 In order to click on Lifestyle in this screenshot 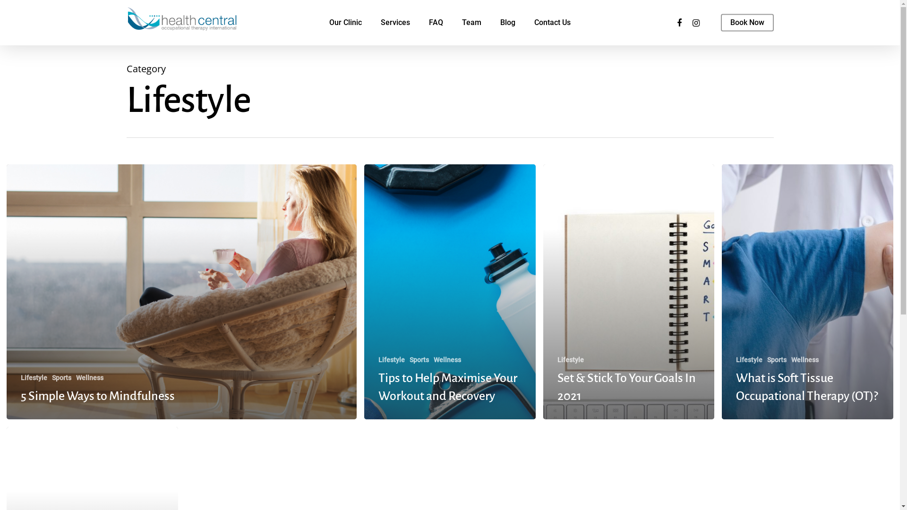, I will do `click(571, 360)`.